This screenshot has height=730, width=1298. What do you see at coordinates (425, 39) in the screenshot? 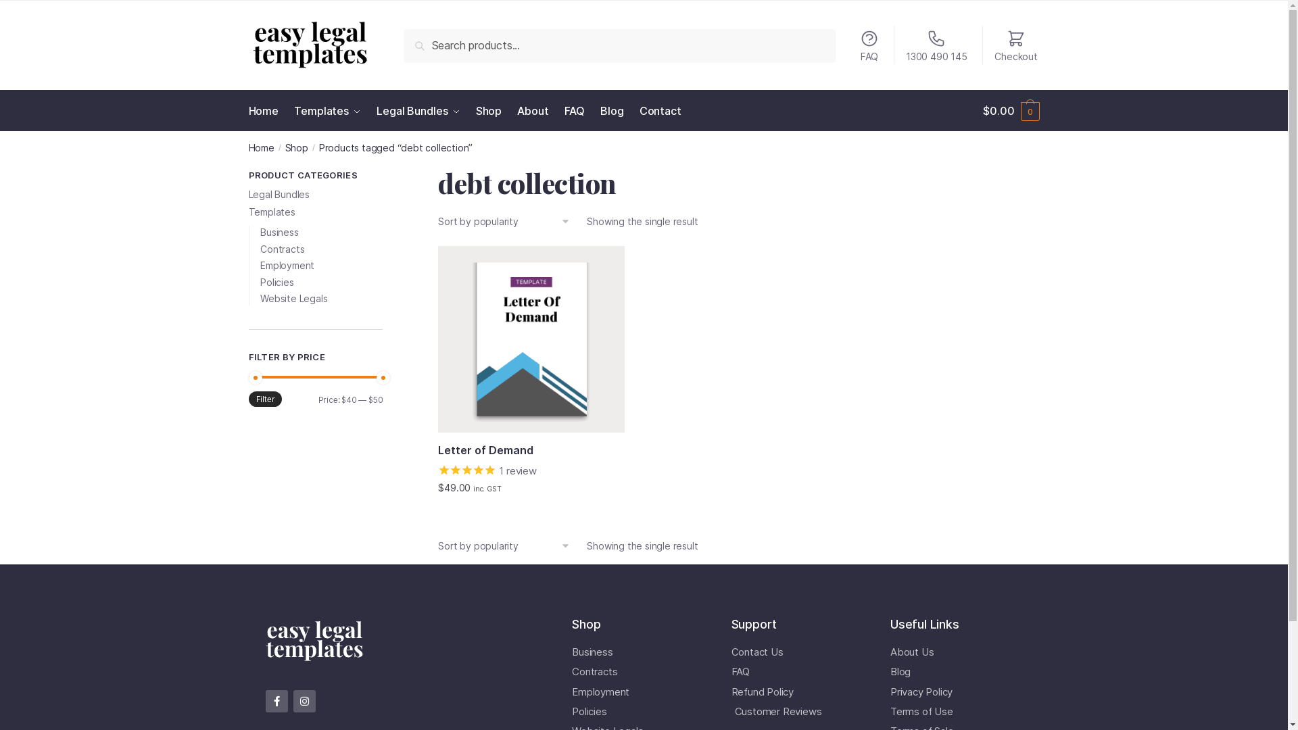
I see `Search` at bounding box center [425, 39].